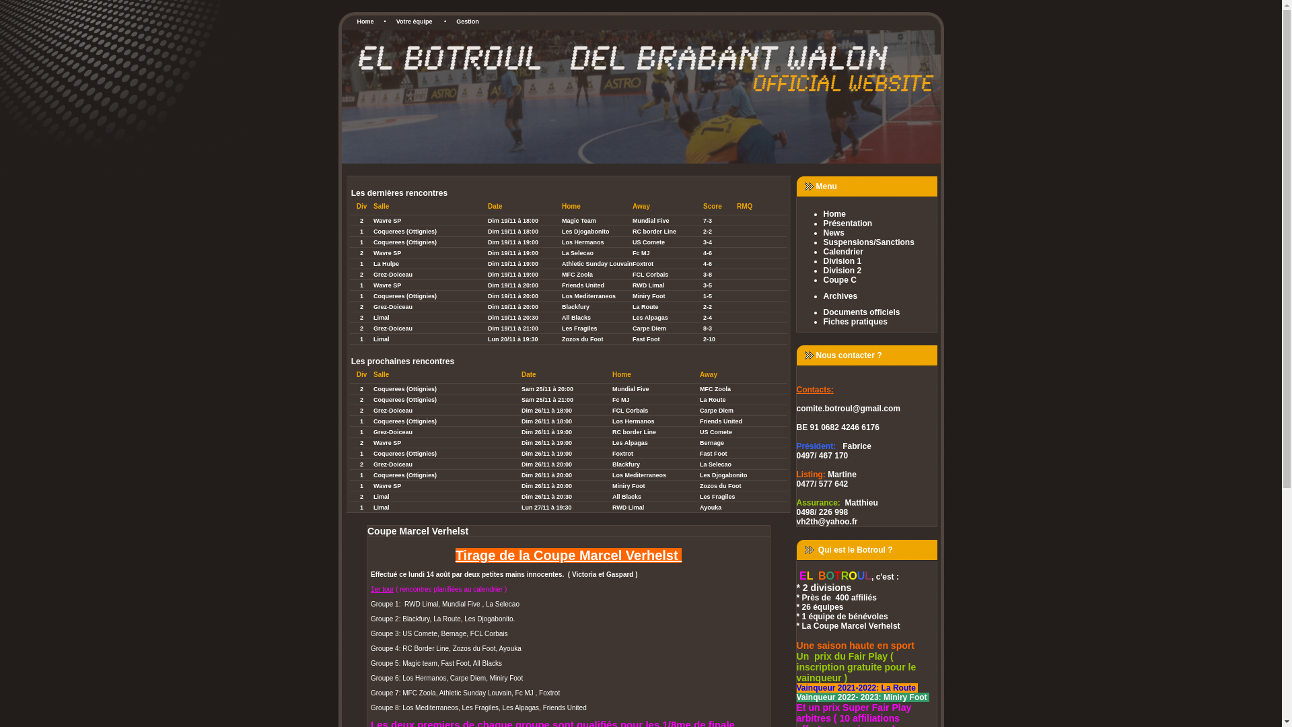 The image size is (1292, 727). Describe the element at coordinates (468, 21) in the screenshot. I see `Gestion` at that location.